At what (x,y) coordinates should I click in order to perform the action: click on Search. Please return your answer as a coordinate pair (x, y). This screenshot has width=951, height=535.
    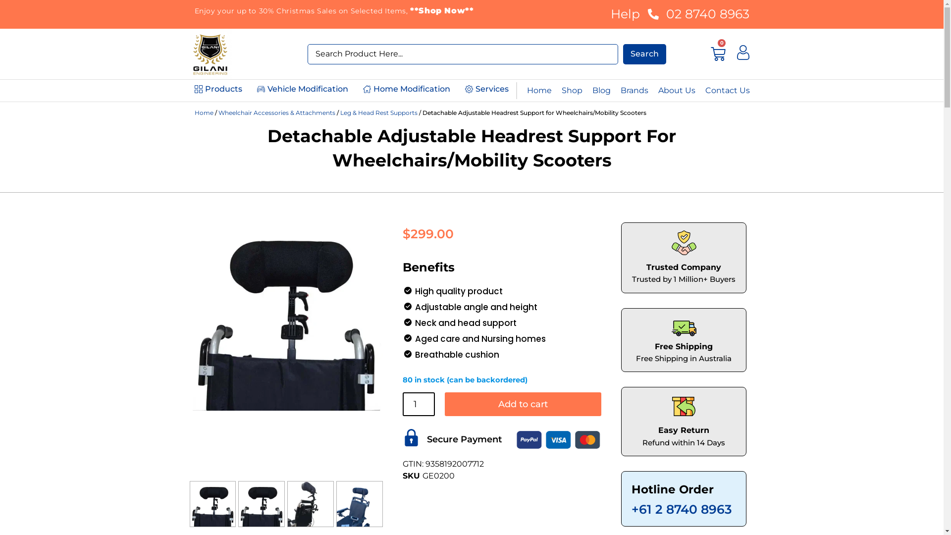
    Looking at the image, I should click on (645, 54).